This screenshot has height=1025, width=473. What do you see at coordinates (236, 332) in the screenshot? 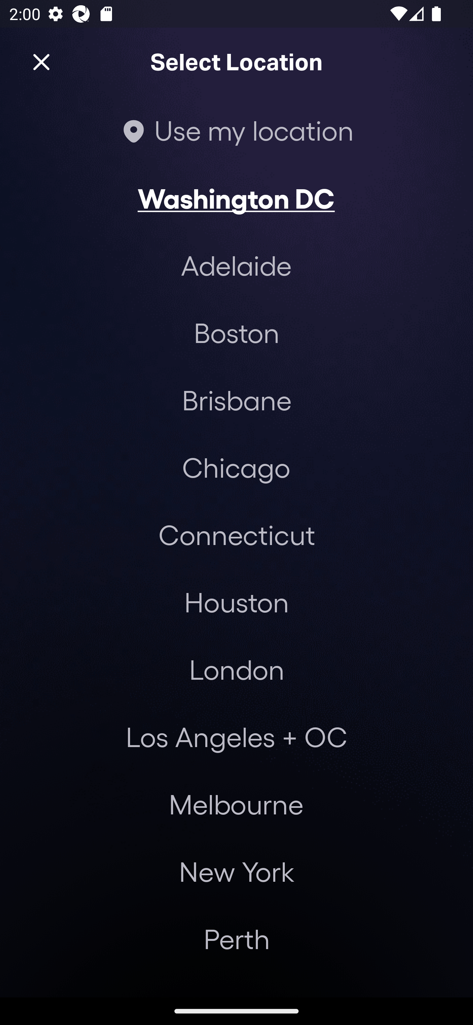
I see `Boston` at bounding box center [236, 332].